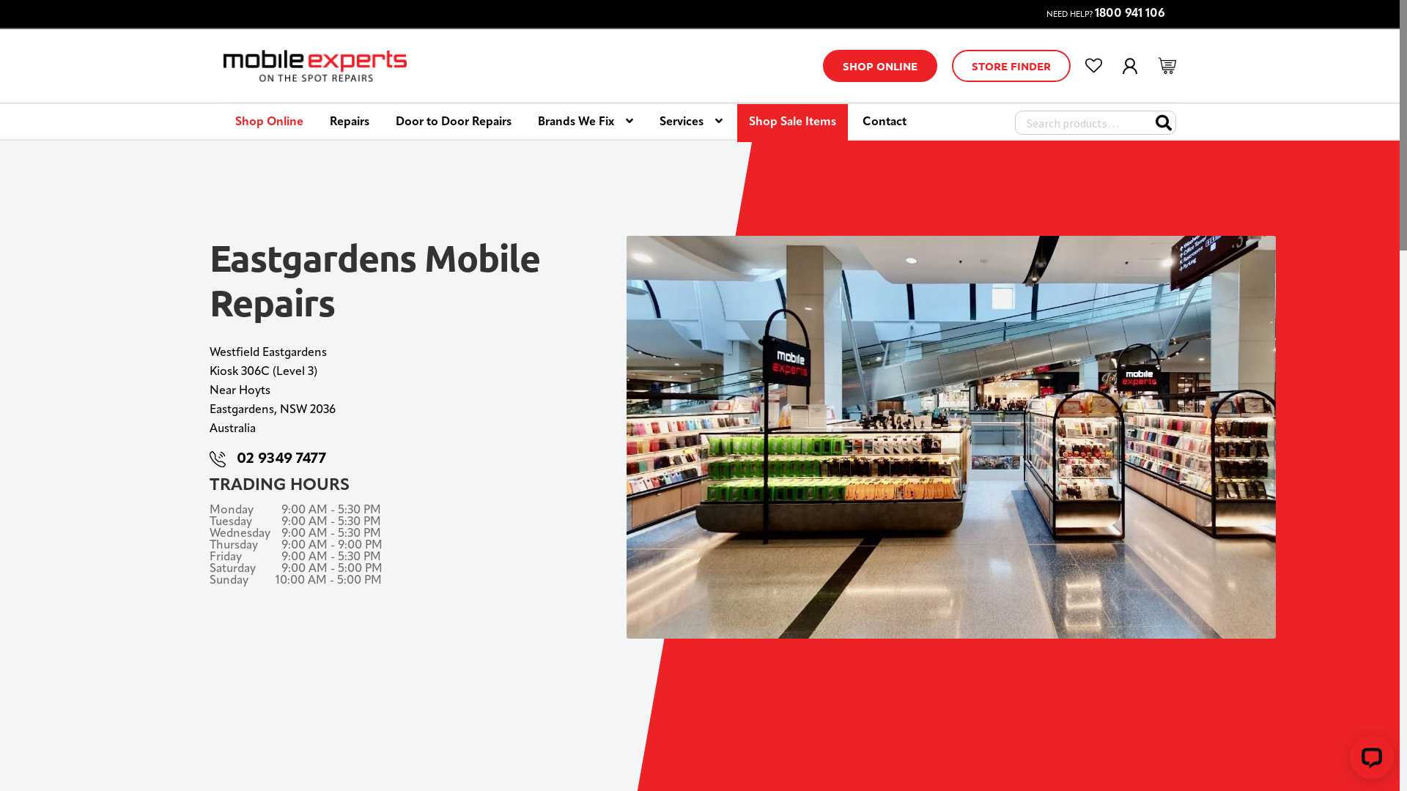 The width and height of the screenshot is (1407, 791). What do you see at coordinates (793, 123) in the screenshot?
I see `Shop Sale Items` at bounding box center [793, 123].